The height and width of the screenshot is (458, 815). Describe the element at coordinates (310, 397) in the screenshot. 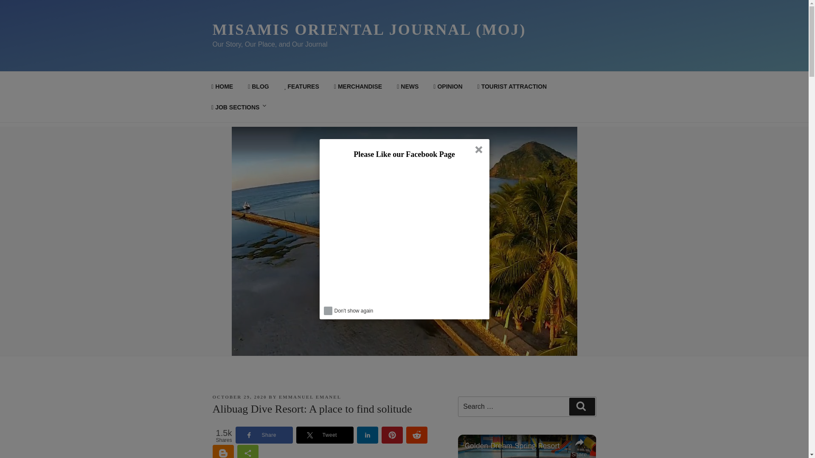

I see `EMMANUEL EMANEL` at that location.